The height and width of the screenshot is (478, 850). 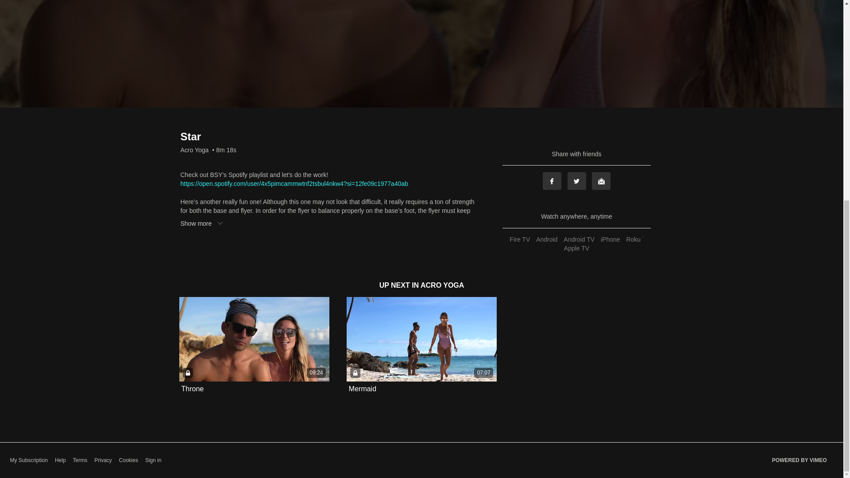 I want to click on Acro Yoga, so click(x=195, y=150).